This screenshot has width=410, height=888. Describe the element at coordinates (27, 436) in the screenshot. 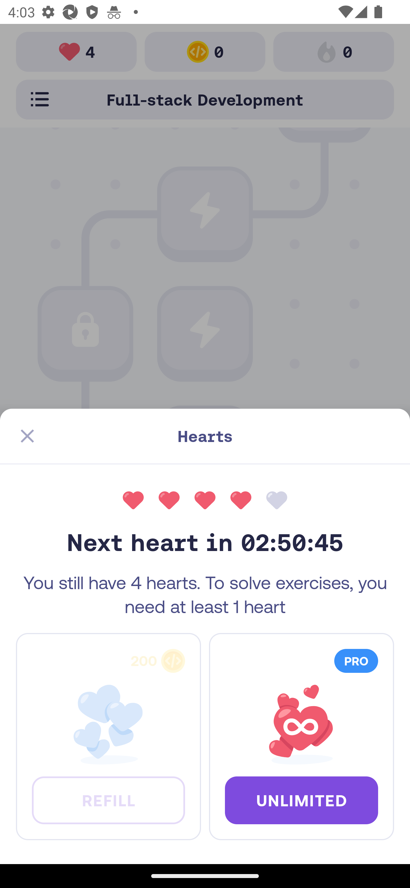

I see `Close` at that location.